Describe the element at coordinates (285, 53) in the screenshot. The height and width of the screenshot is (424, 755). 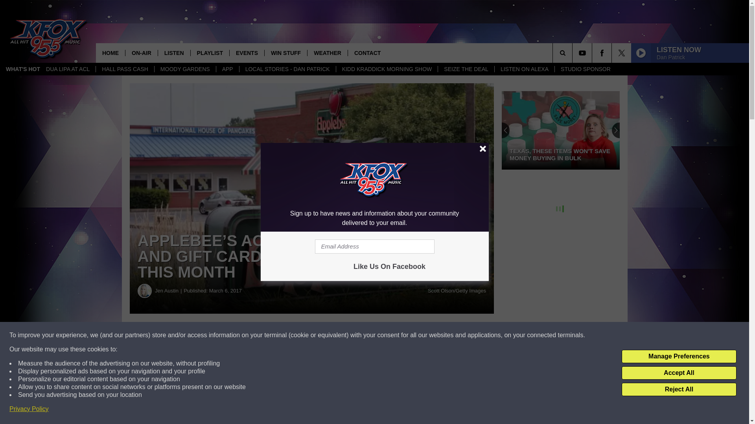
I see `WIN STUFF` at that location.